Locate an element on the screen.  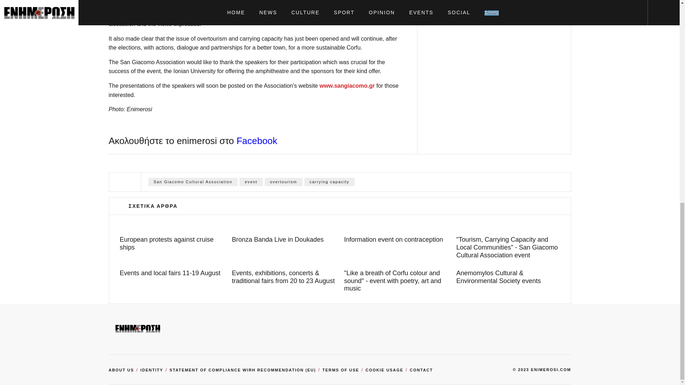
overtourism is located at coordinates (283, 182).